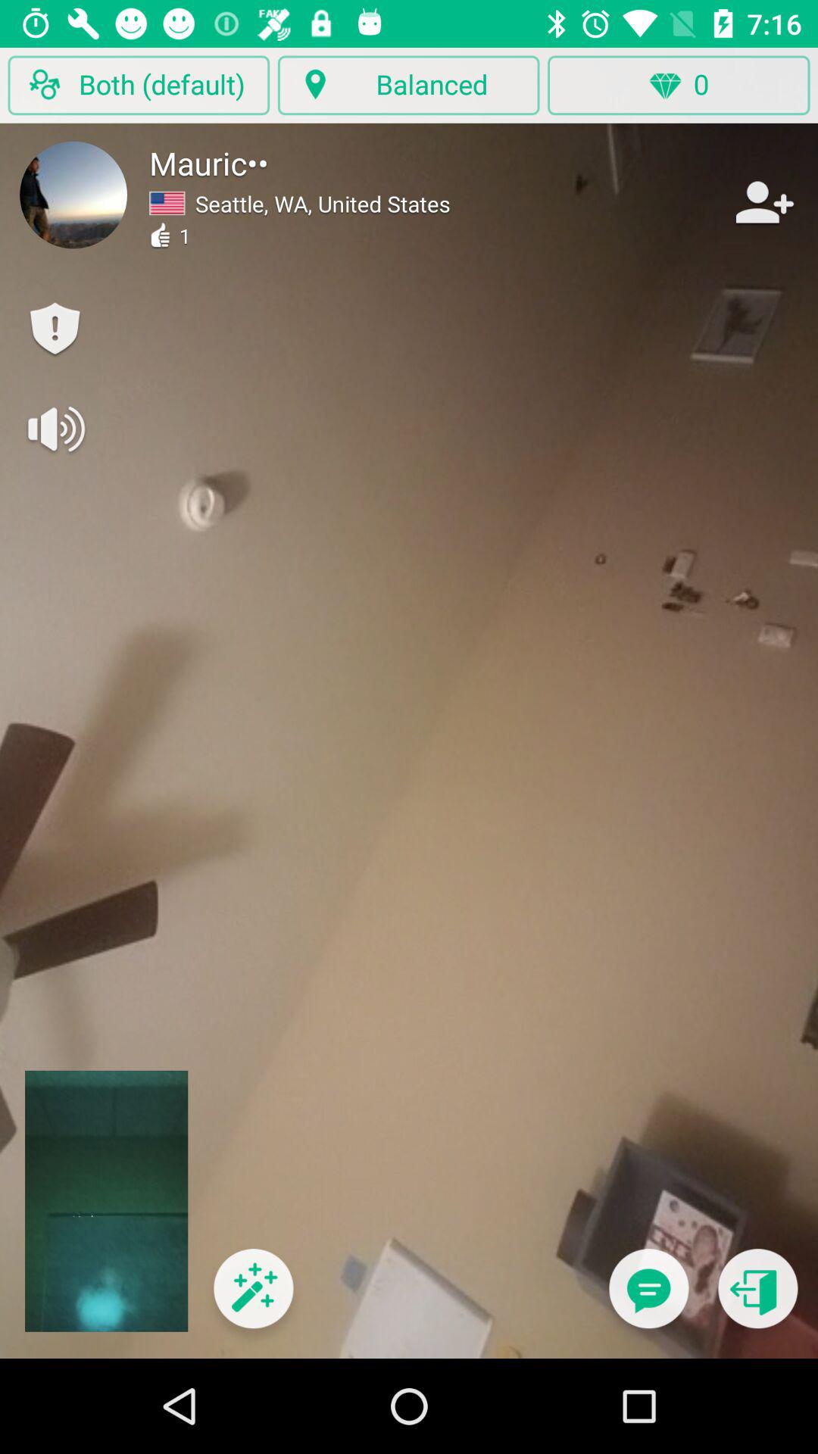 This screenshot has width=818, height=1454. I want to click on apply filters, so click(253, 1298).